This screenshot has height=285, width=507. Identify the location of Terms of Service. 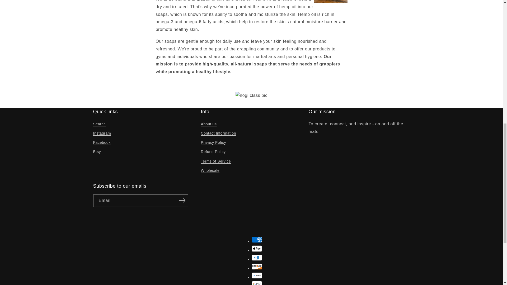
(215, 161).